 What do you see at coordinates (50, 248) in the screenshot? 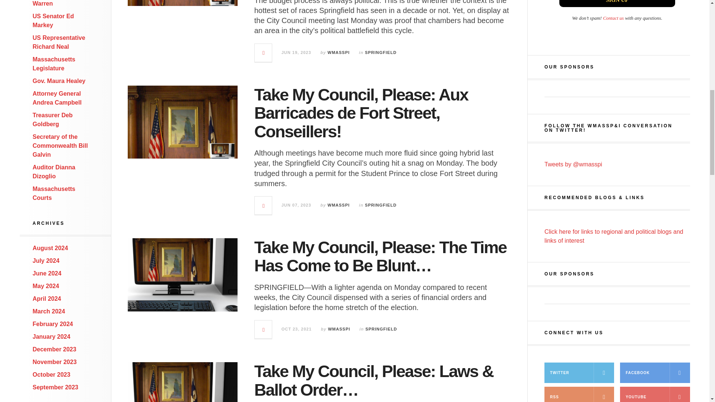
I see `August 2024` at bounding box center [50, 248].